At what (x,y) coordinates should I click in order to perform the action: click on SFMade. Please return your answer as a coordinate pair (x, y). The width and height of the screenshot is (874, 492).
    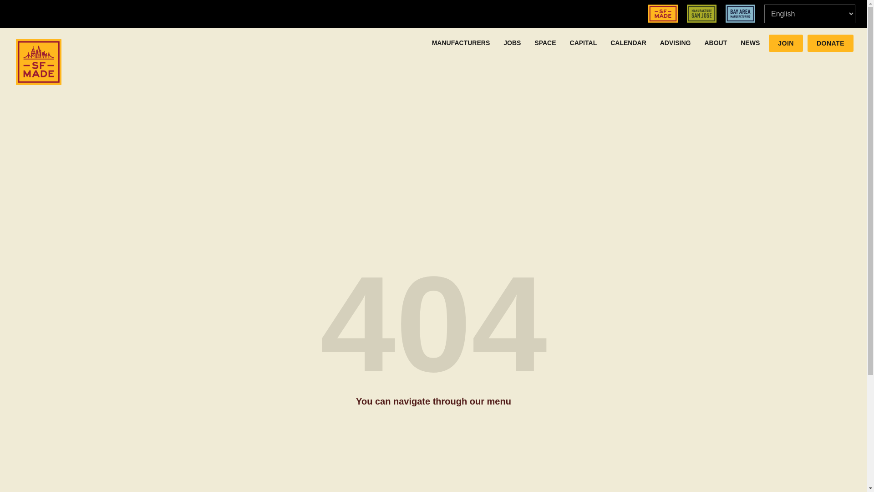
    Looking at the image, I should click on (663, 13).